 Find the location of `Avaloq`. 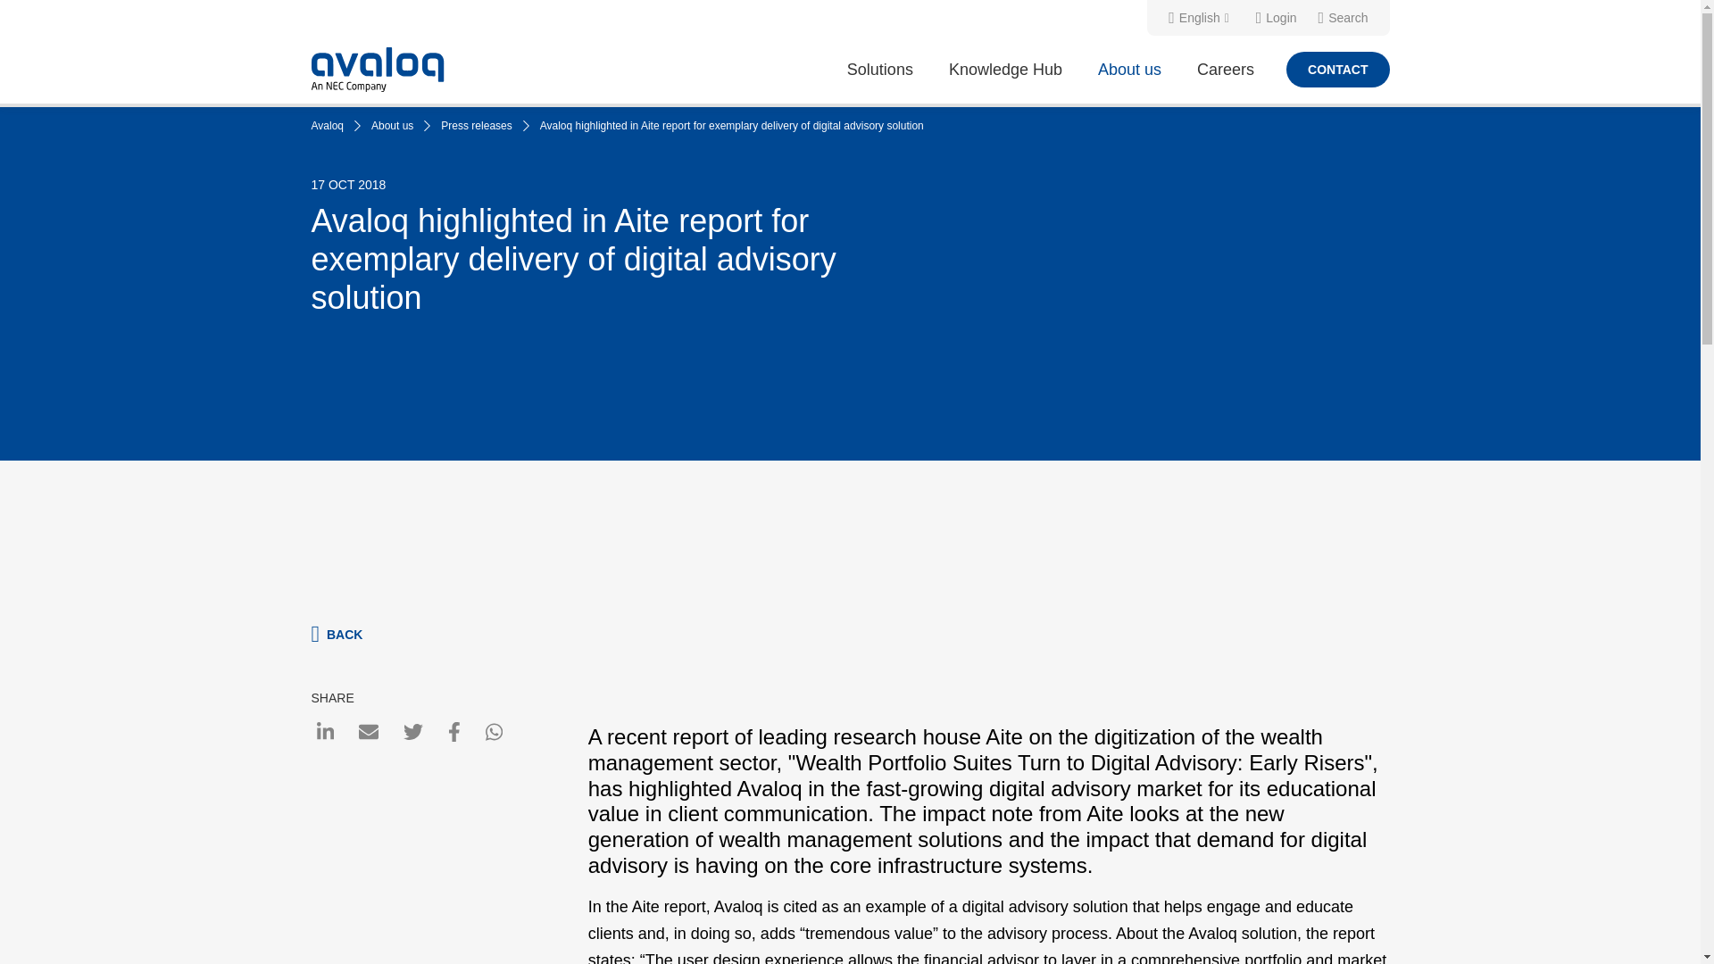

Avaloq is located at coordinates (331, 125).